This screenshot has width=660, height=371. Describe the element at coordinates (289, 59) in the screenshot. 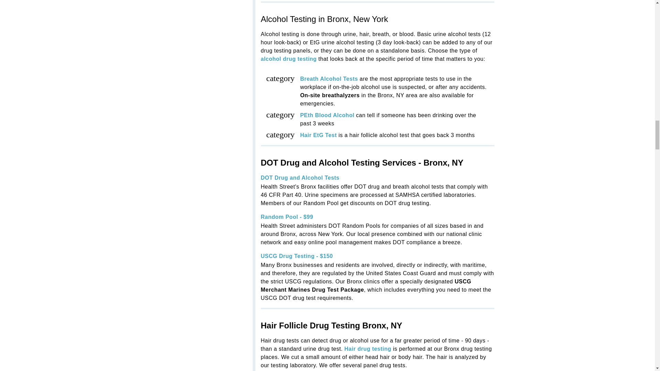

I see `Alcohol Drug Testing` at that location.